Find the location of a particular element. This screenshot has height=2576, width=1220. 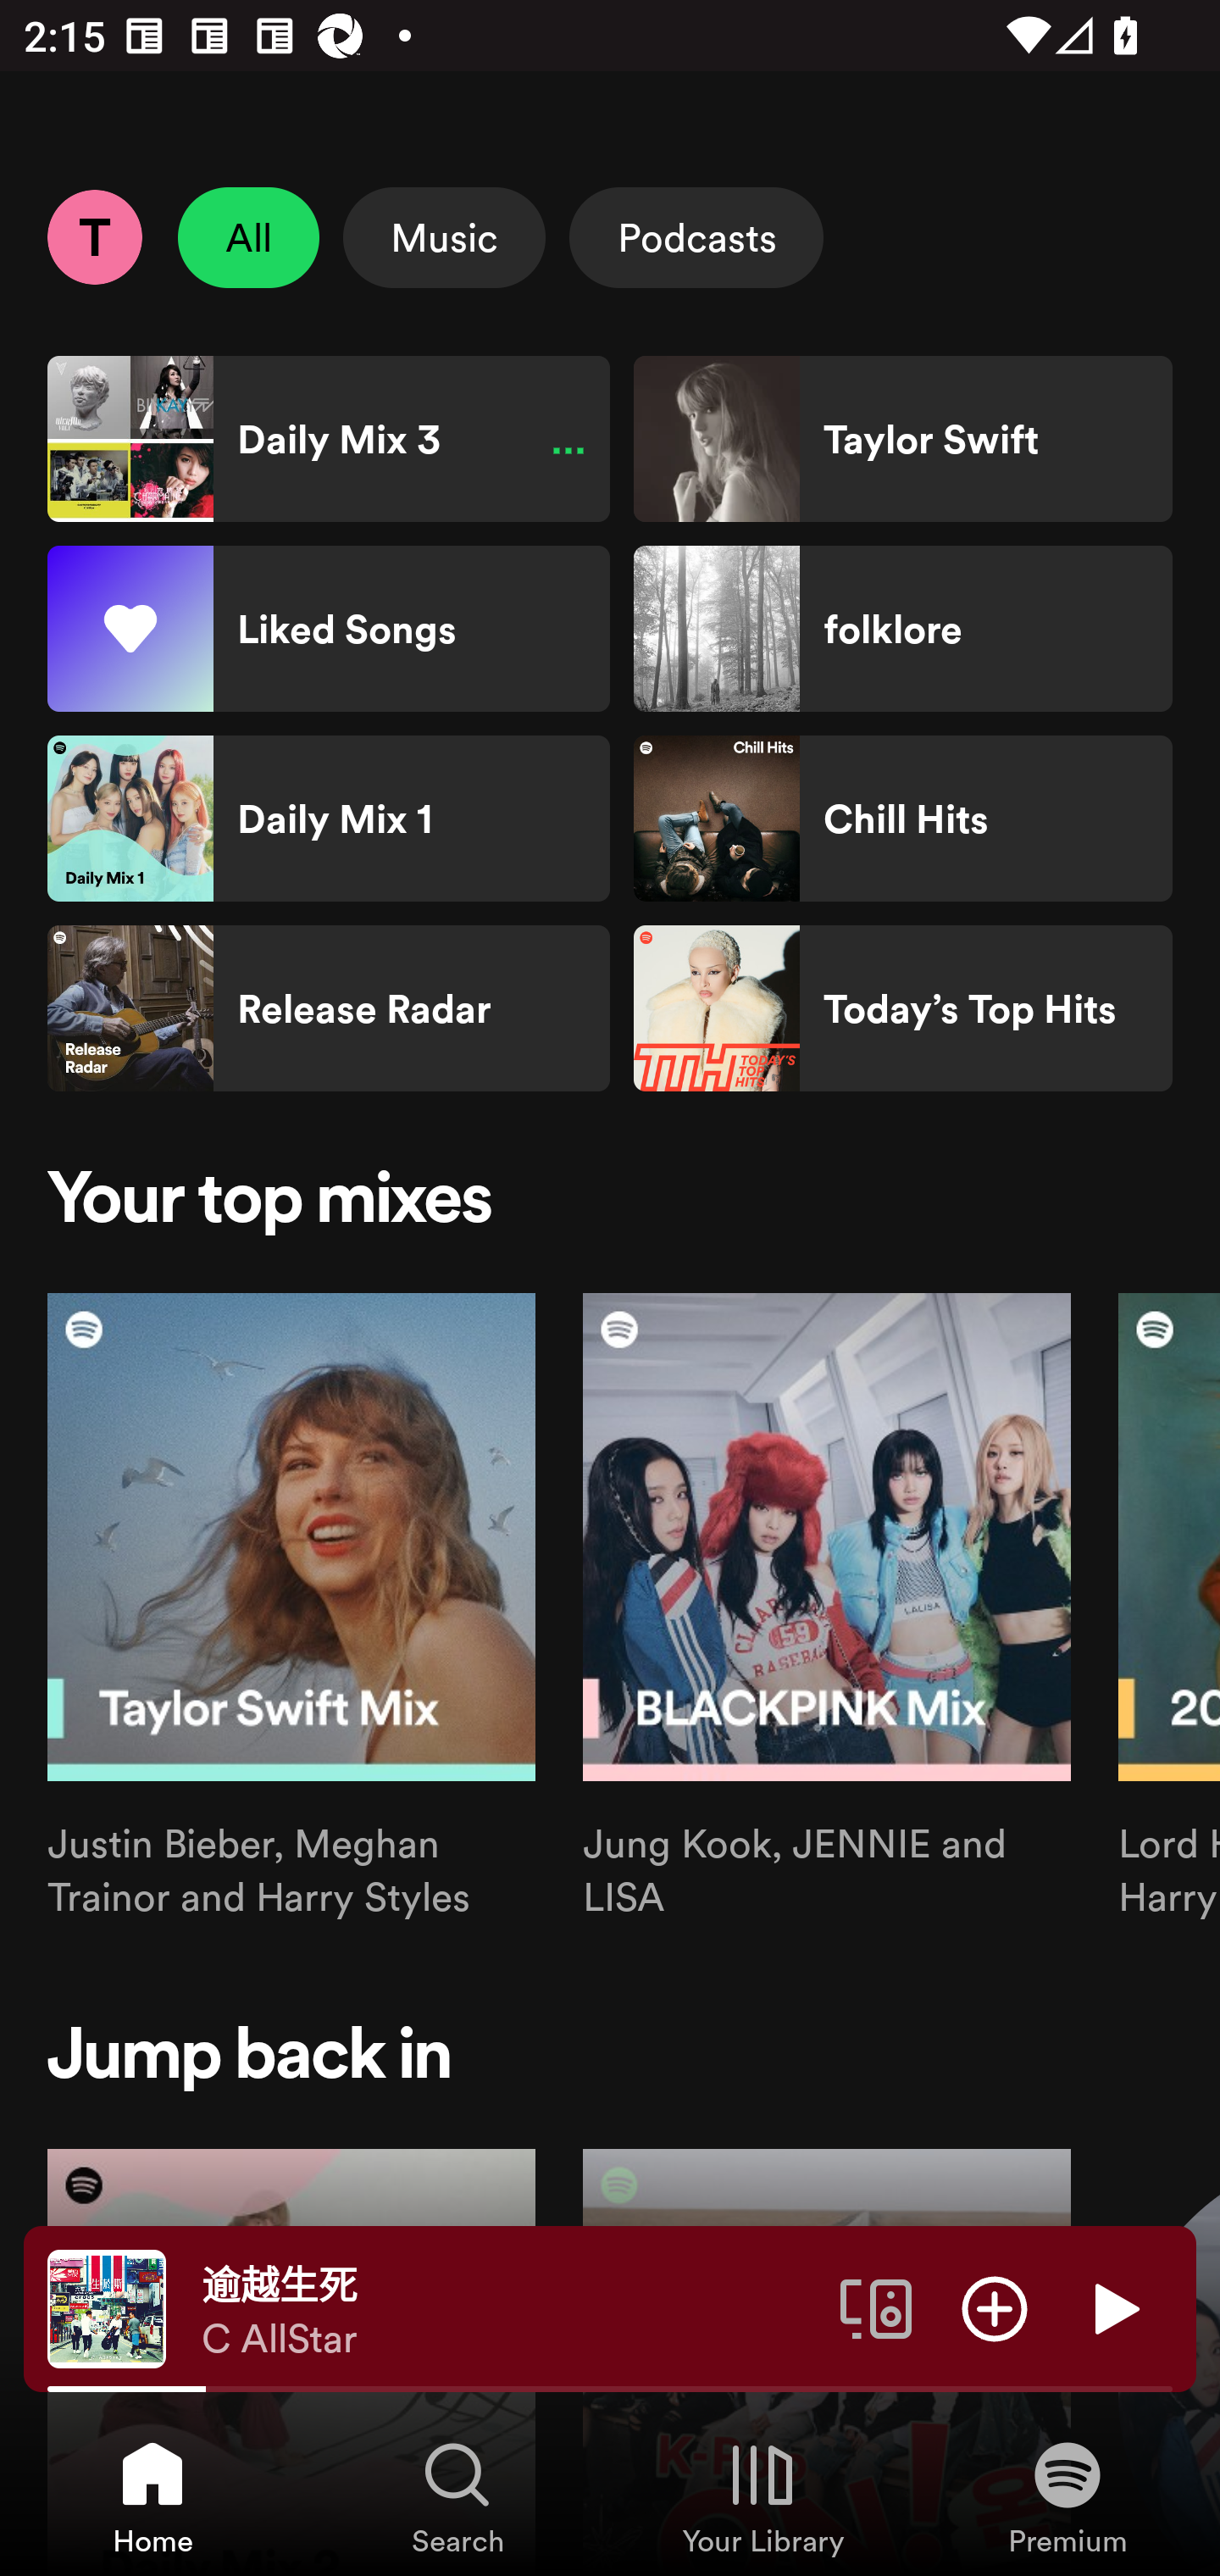

Home, Tab 1 of 4 Home Home is located at coordinates (152, 2496).